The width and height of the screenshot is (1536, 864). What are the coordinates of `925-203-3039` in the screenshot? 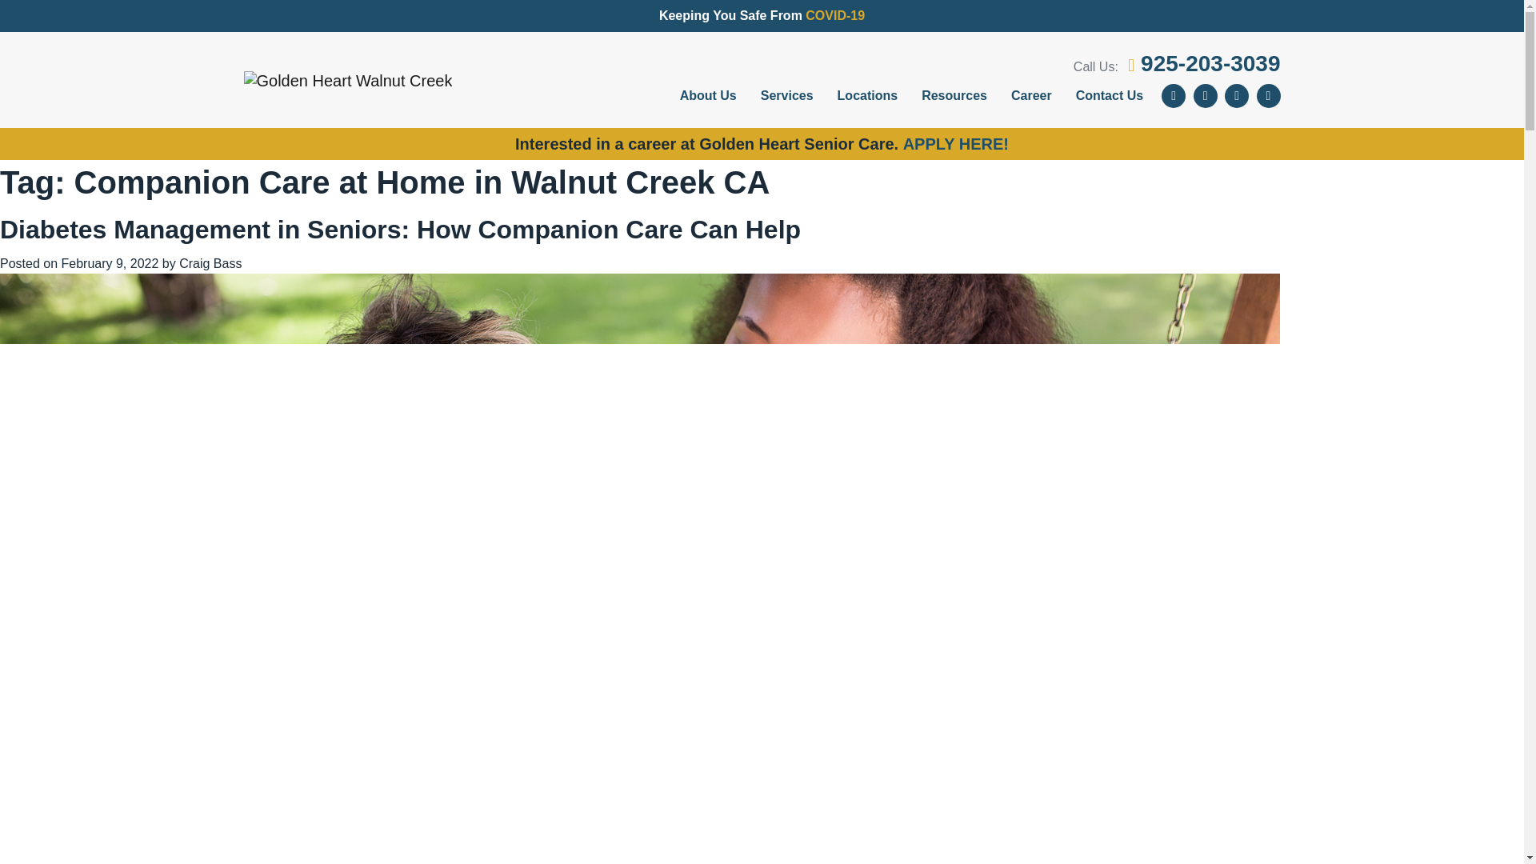 It's located at (1203, 63).